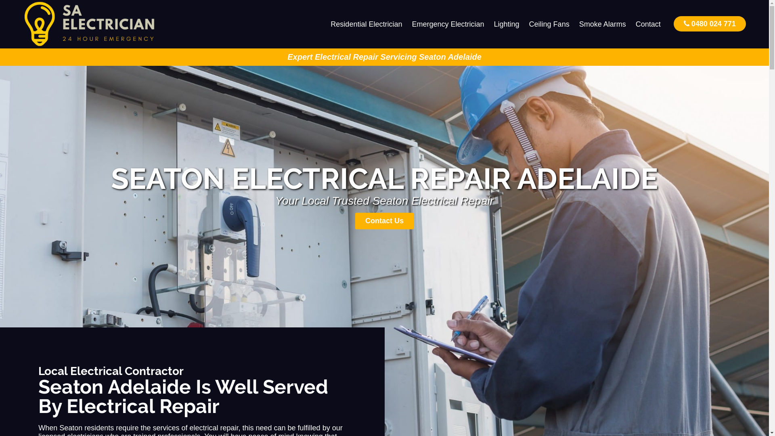 This screenshot has width=775, height=436. Describe the element at coordinates (448, 24) in the screenshot. I see `Emergency Electrician` at that location.